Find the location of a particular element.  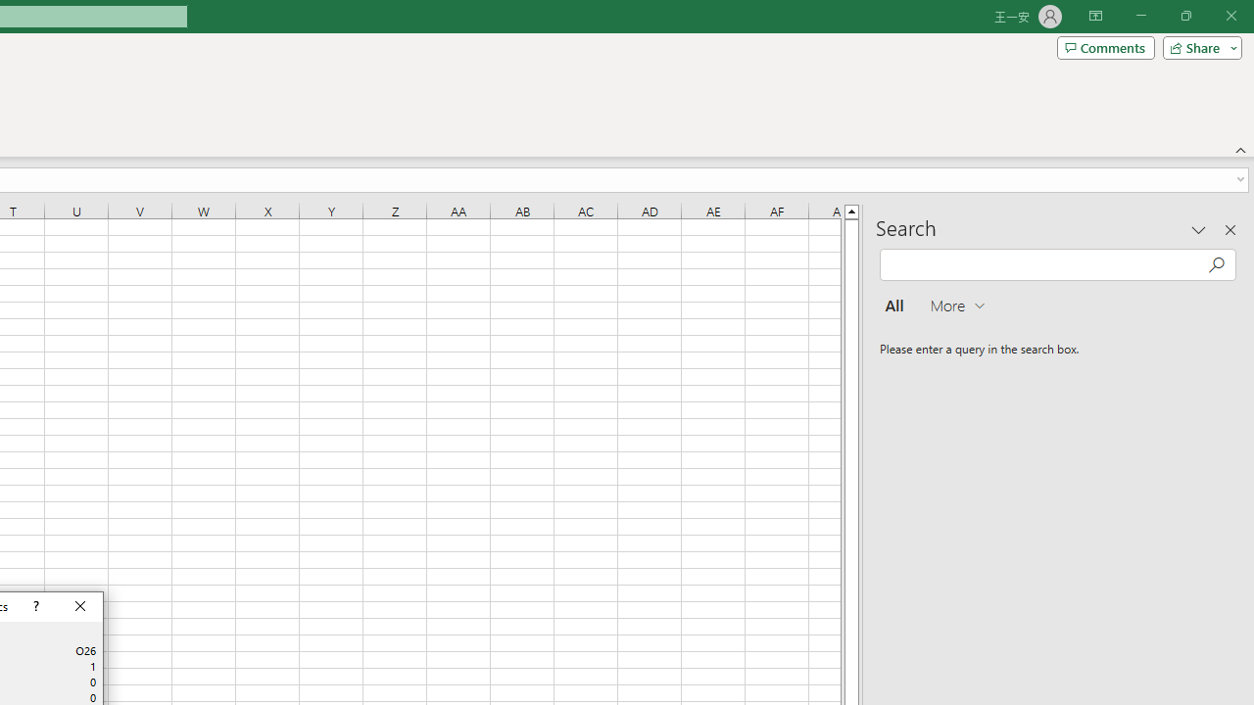

Ribbon Display Options is located at coordinates (1095, 16).